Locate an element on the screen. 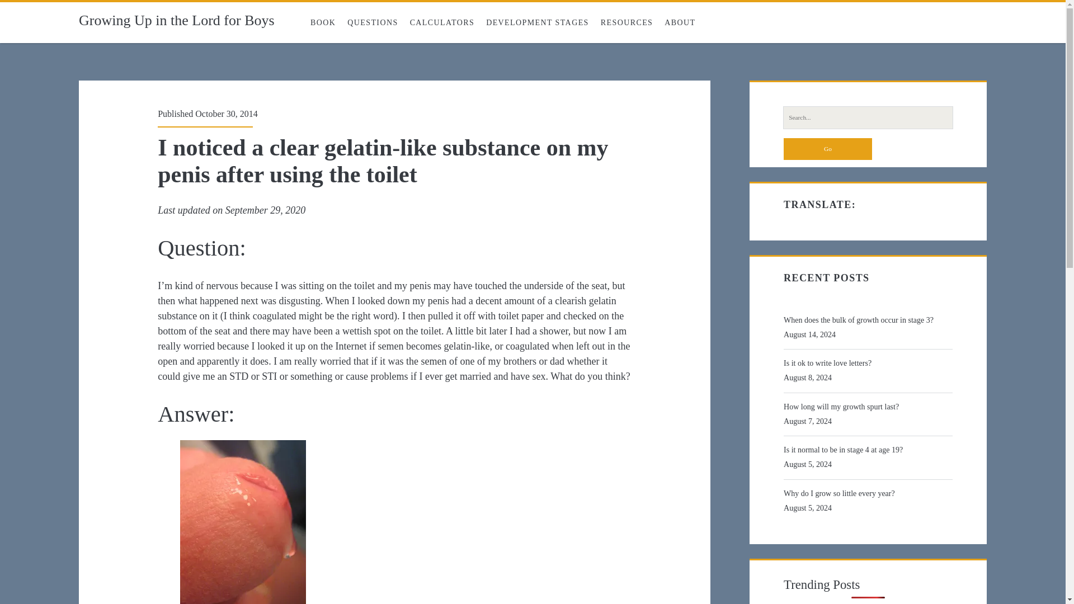 The image size is (1074, 604). Growing Up in the Lord for Boys is located at coordinates (177, 20).